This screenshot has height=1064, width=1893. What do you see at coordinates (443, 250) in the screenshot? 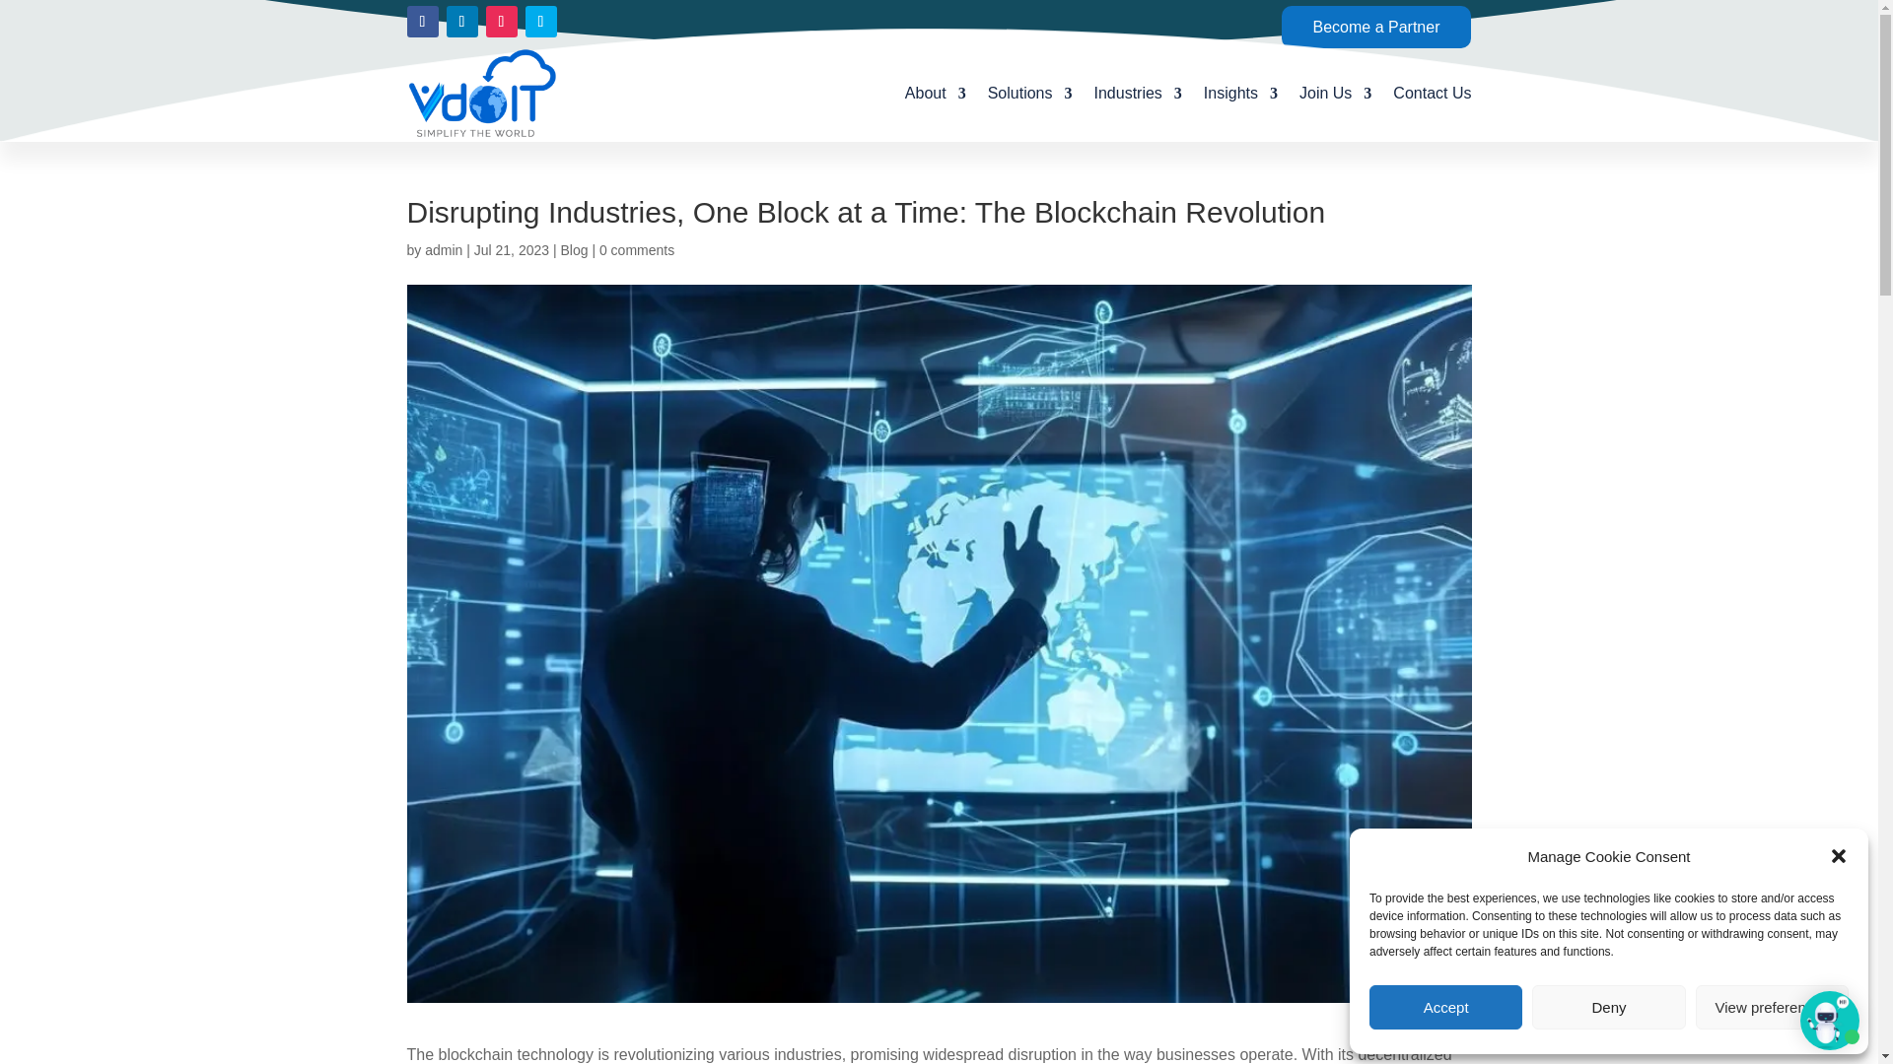
I see `Posts by admin` at bounding box center [443, 250].